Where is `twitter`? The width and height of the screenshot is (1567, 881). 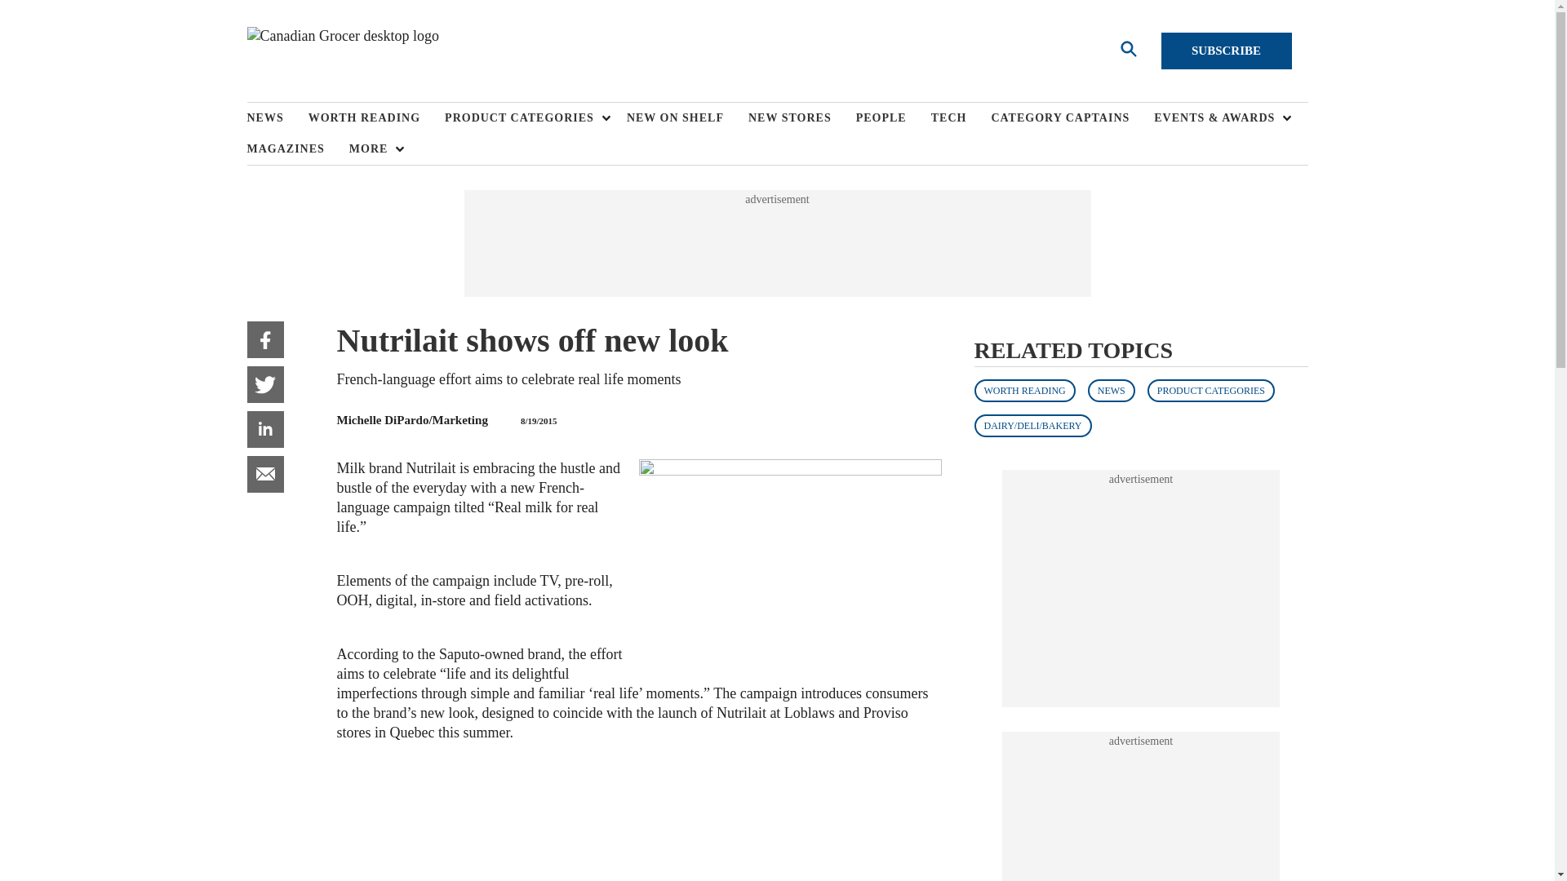 twitter is located at coordinates (264, 384).